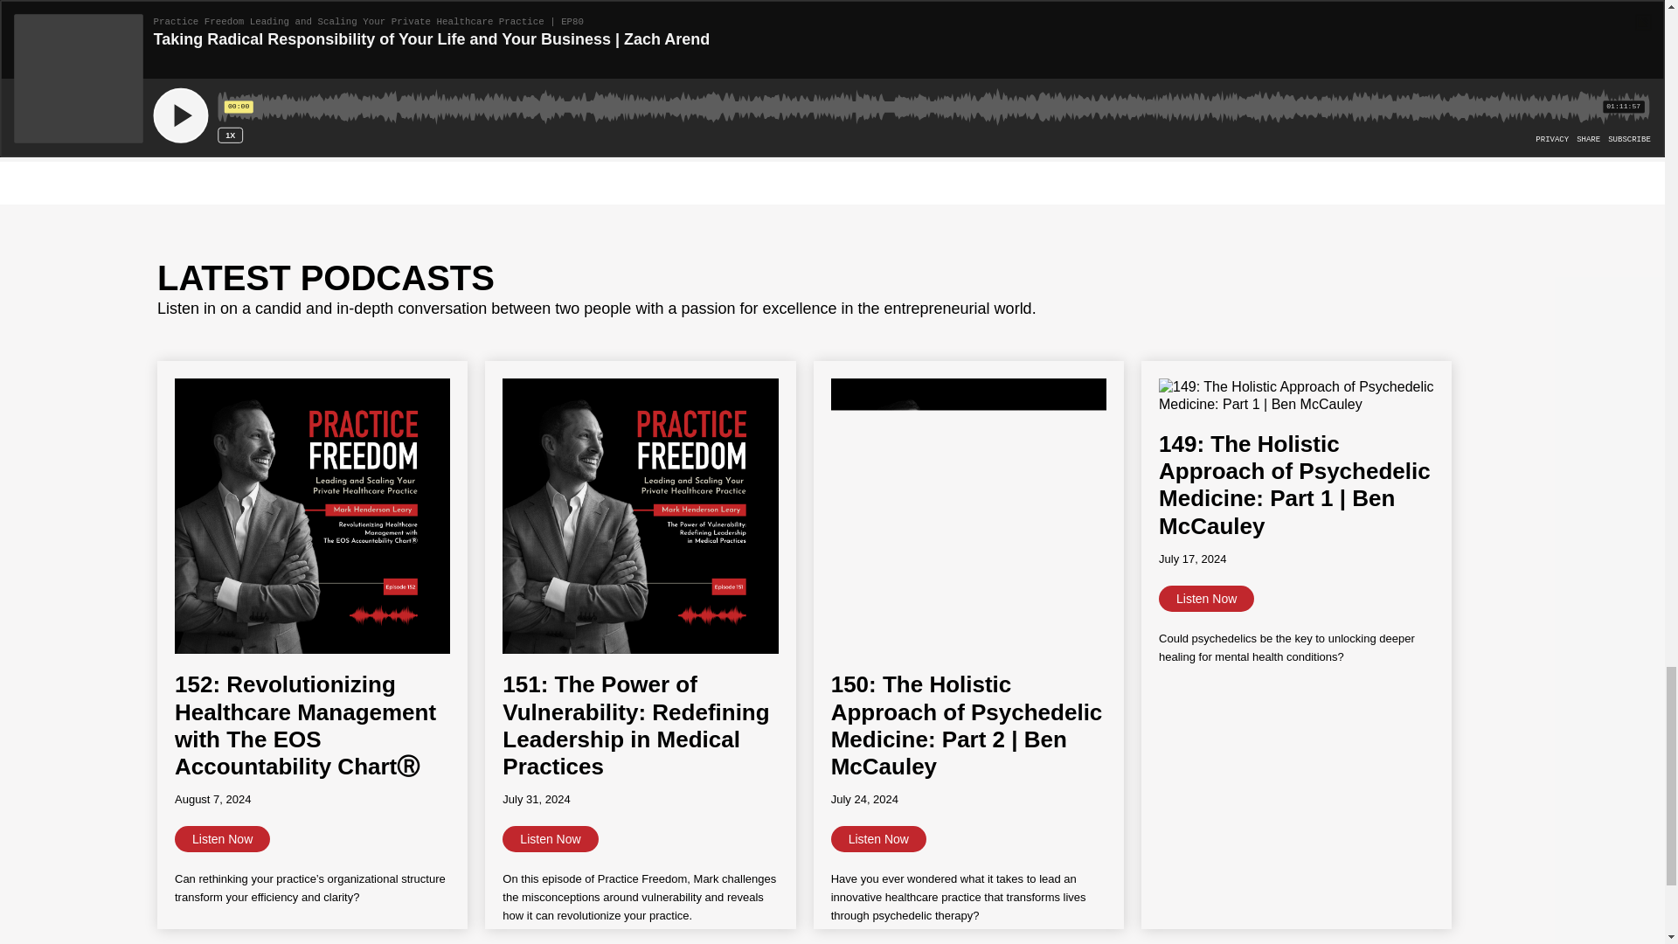 This screenshot has height=944, width=1678. I want to click on Listen Now, so click(1206, 598).